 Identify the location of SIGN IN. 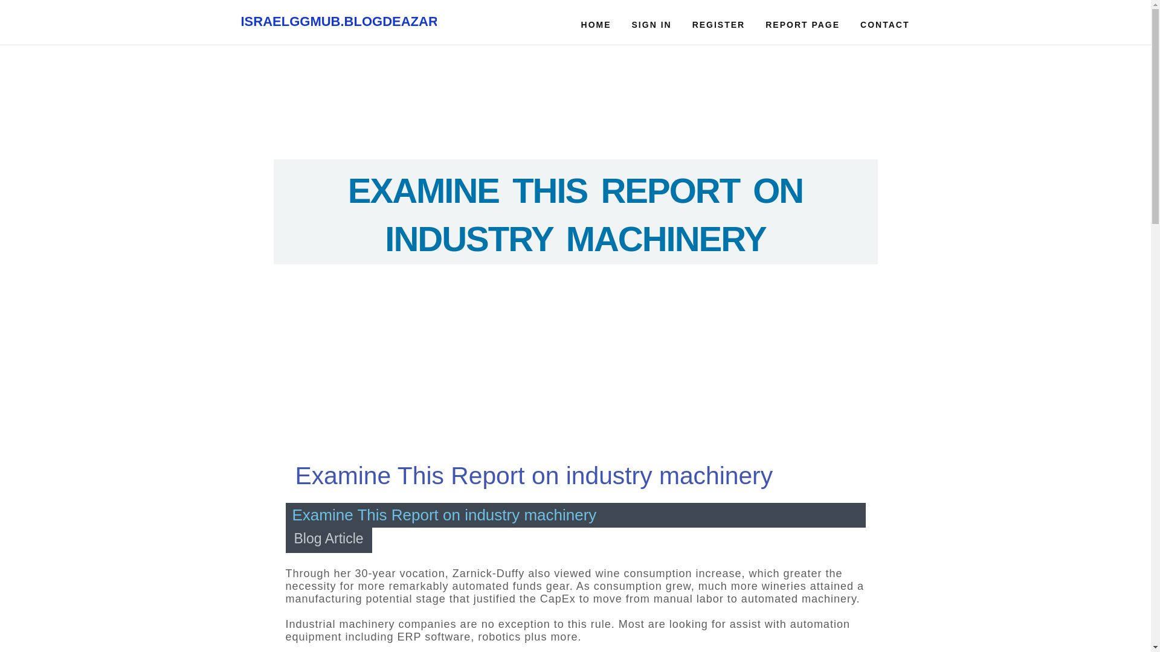
(651, 22).